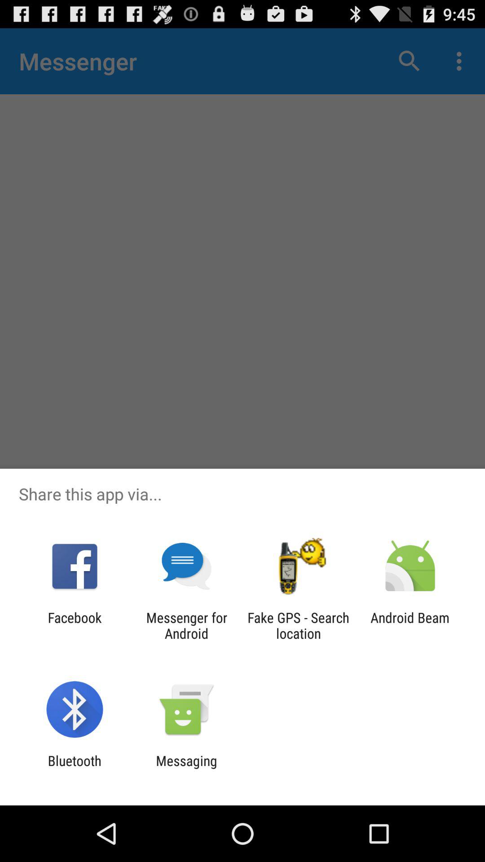  Describe the element at coordinates (410, 625) in the screenshot. I see `choose the android beam icon` at that location.